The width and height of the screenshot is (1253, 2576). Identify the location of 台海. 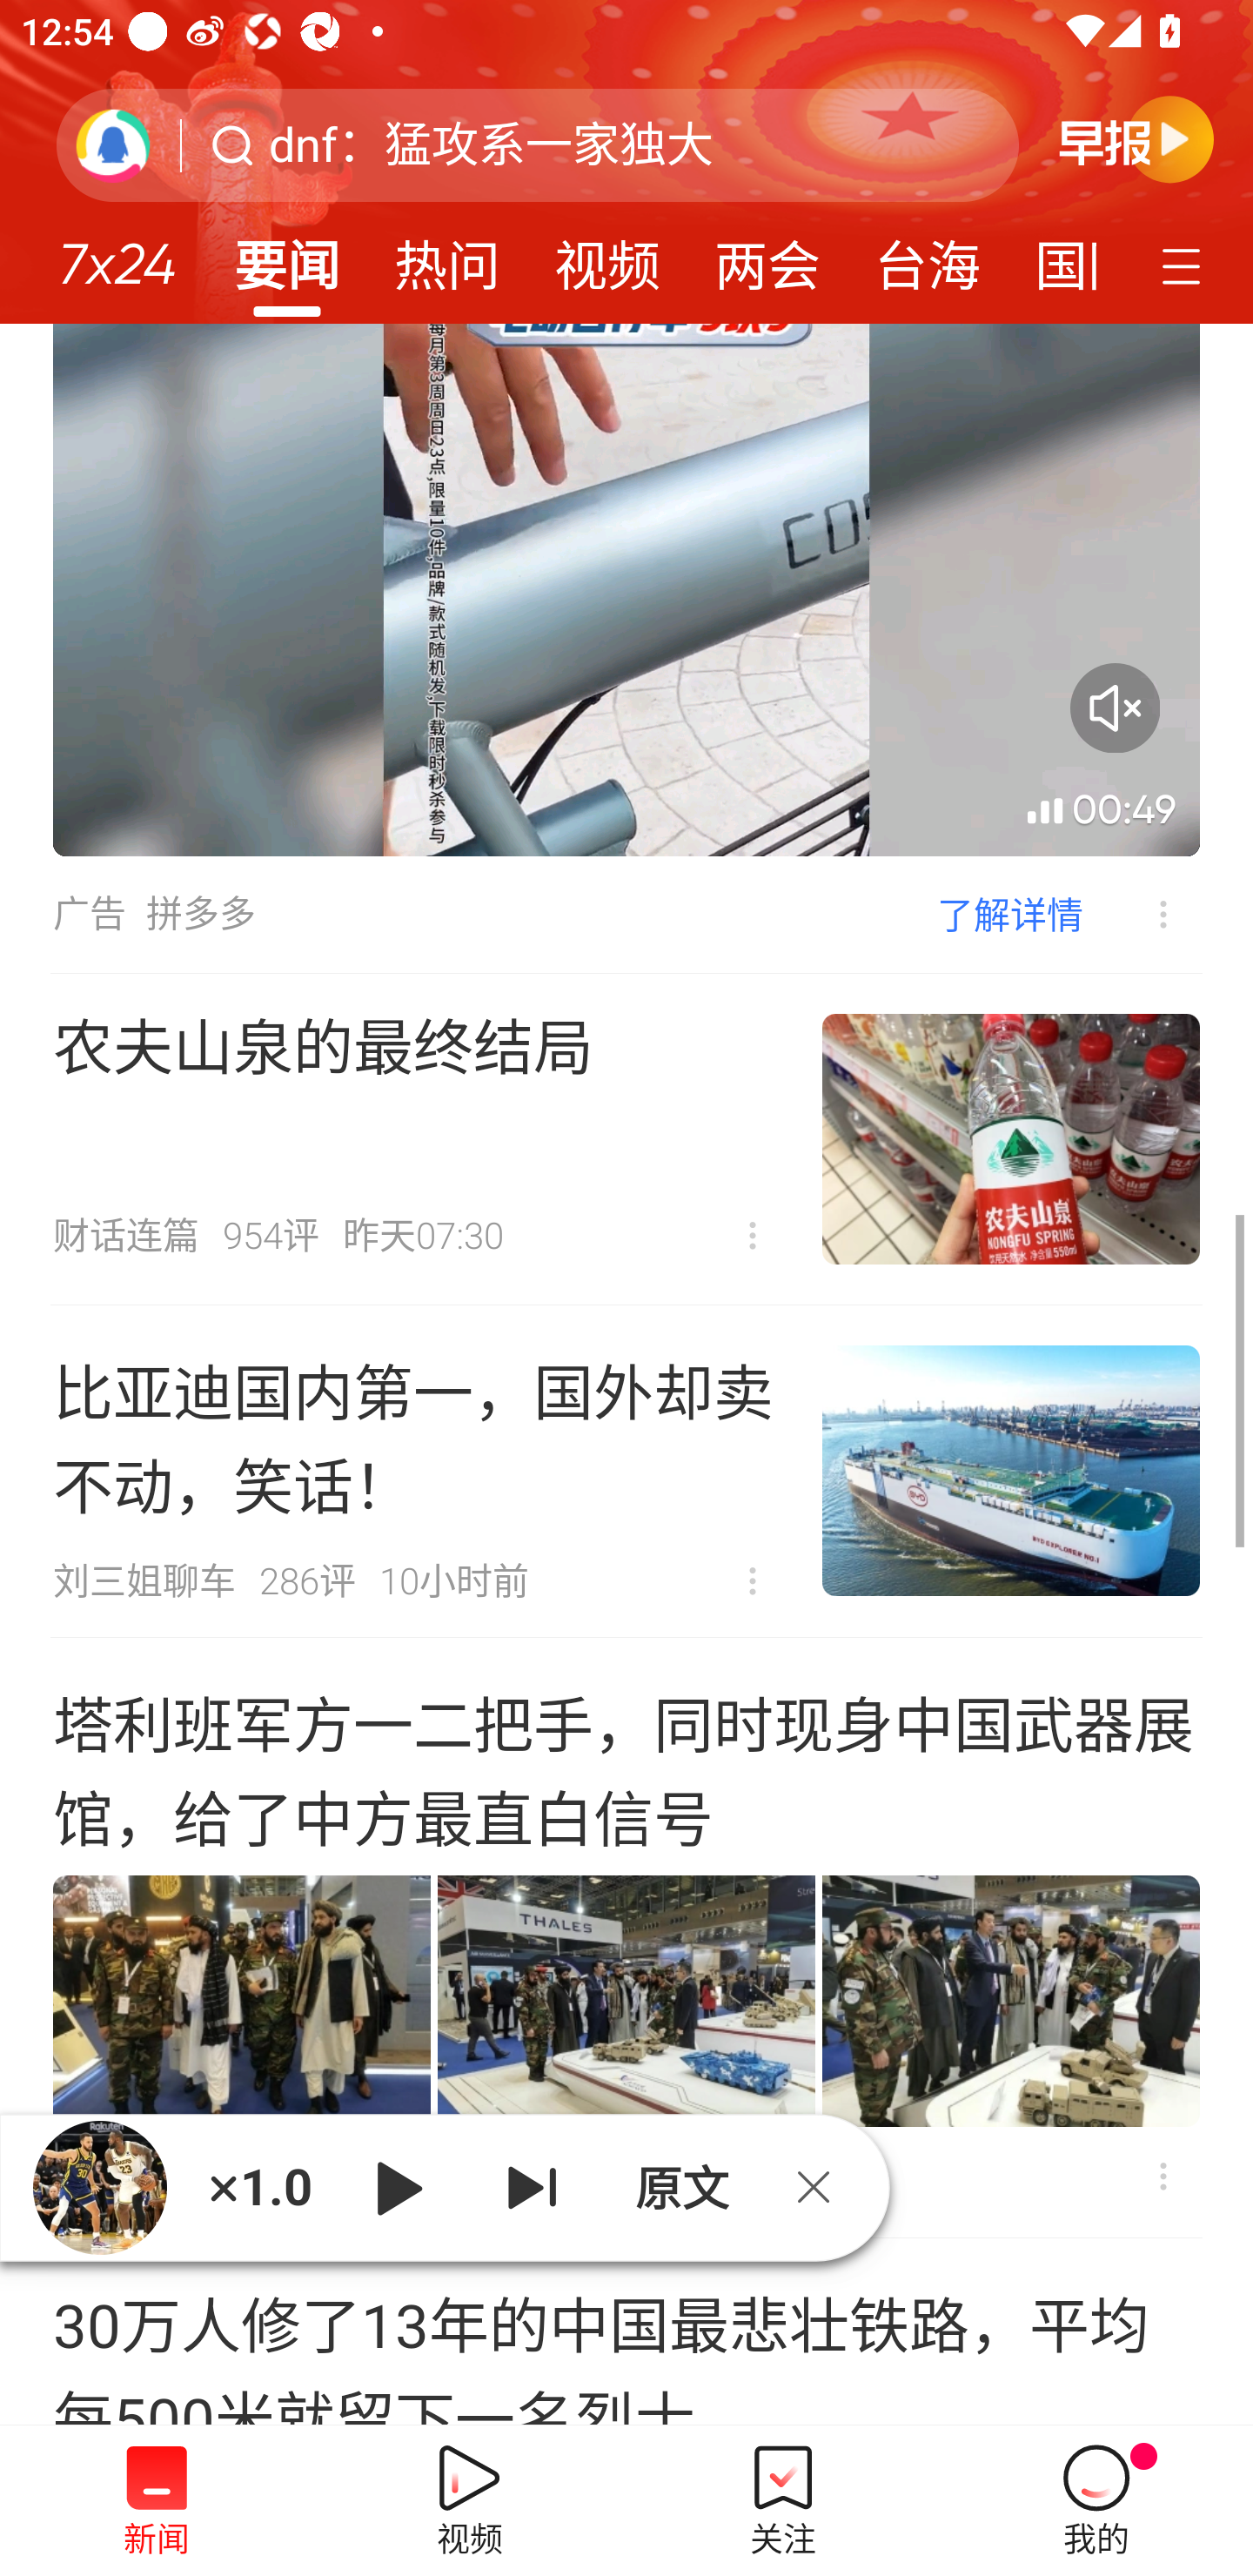
(927, 256).